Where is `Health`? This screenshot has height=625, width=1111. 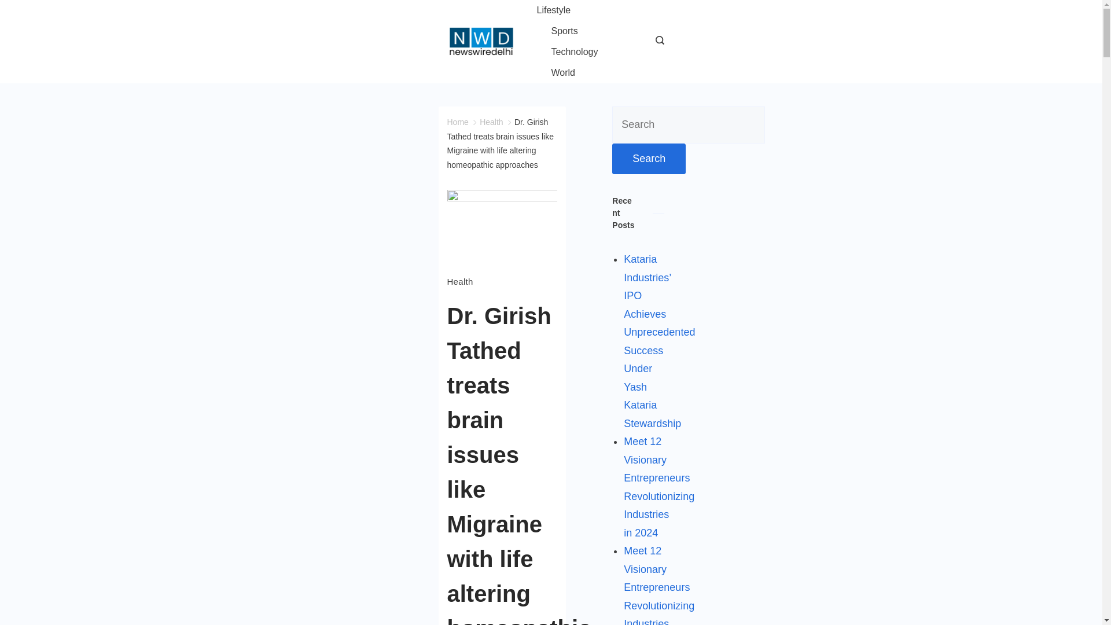 Health is located at coordinates (491, 122).